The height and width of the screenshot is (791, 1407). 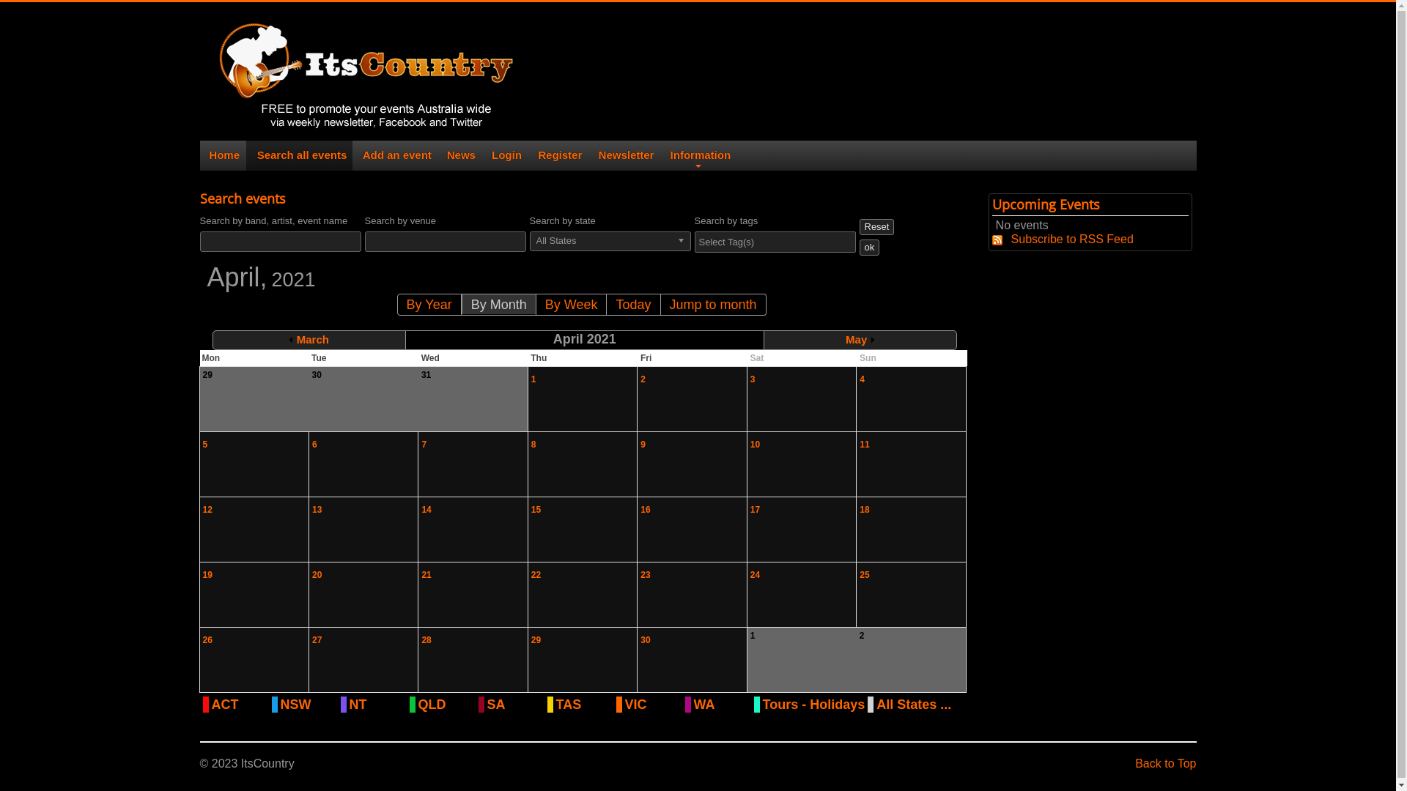 I want to click on 24, so click(x=755, y=575).